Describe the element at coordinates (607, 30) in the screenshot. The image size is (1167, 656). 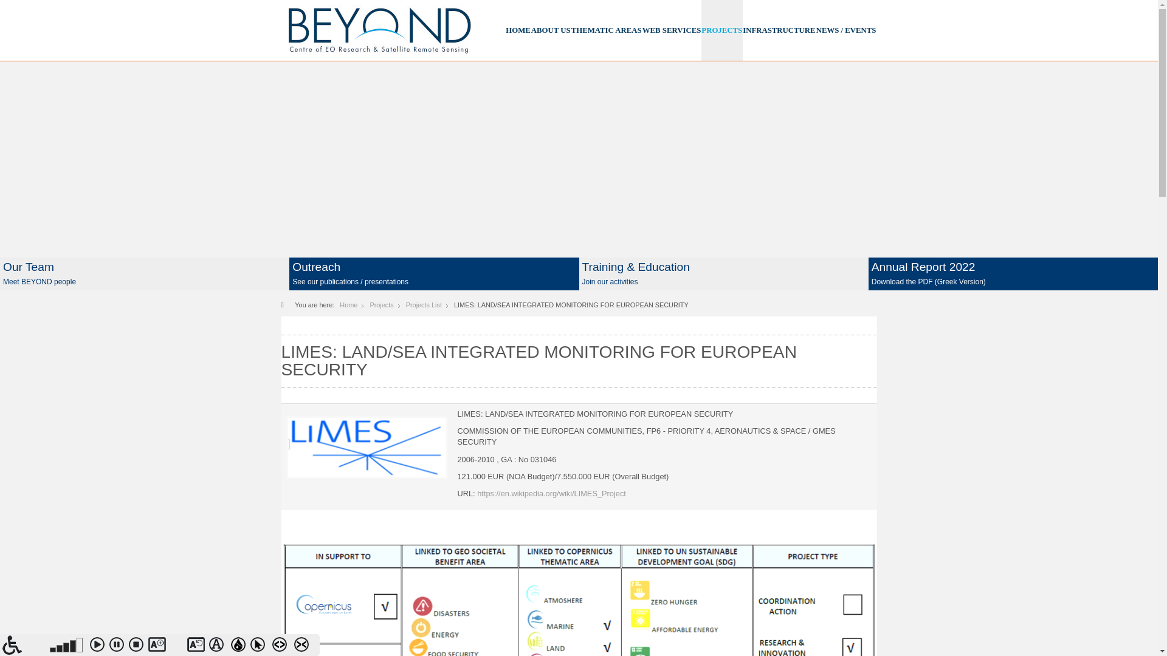
I see `THEMATIC AREAS` at that location.